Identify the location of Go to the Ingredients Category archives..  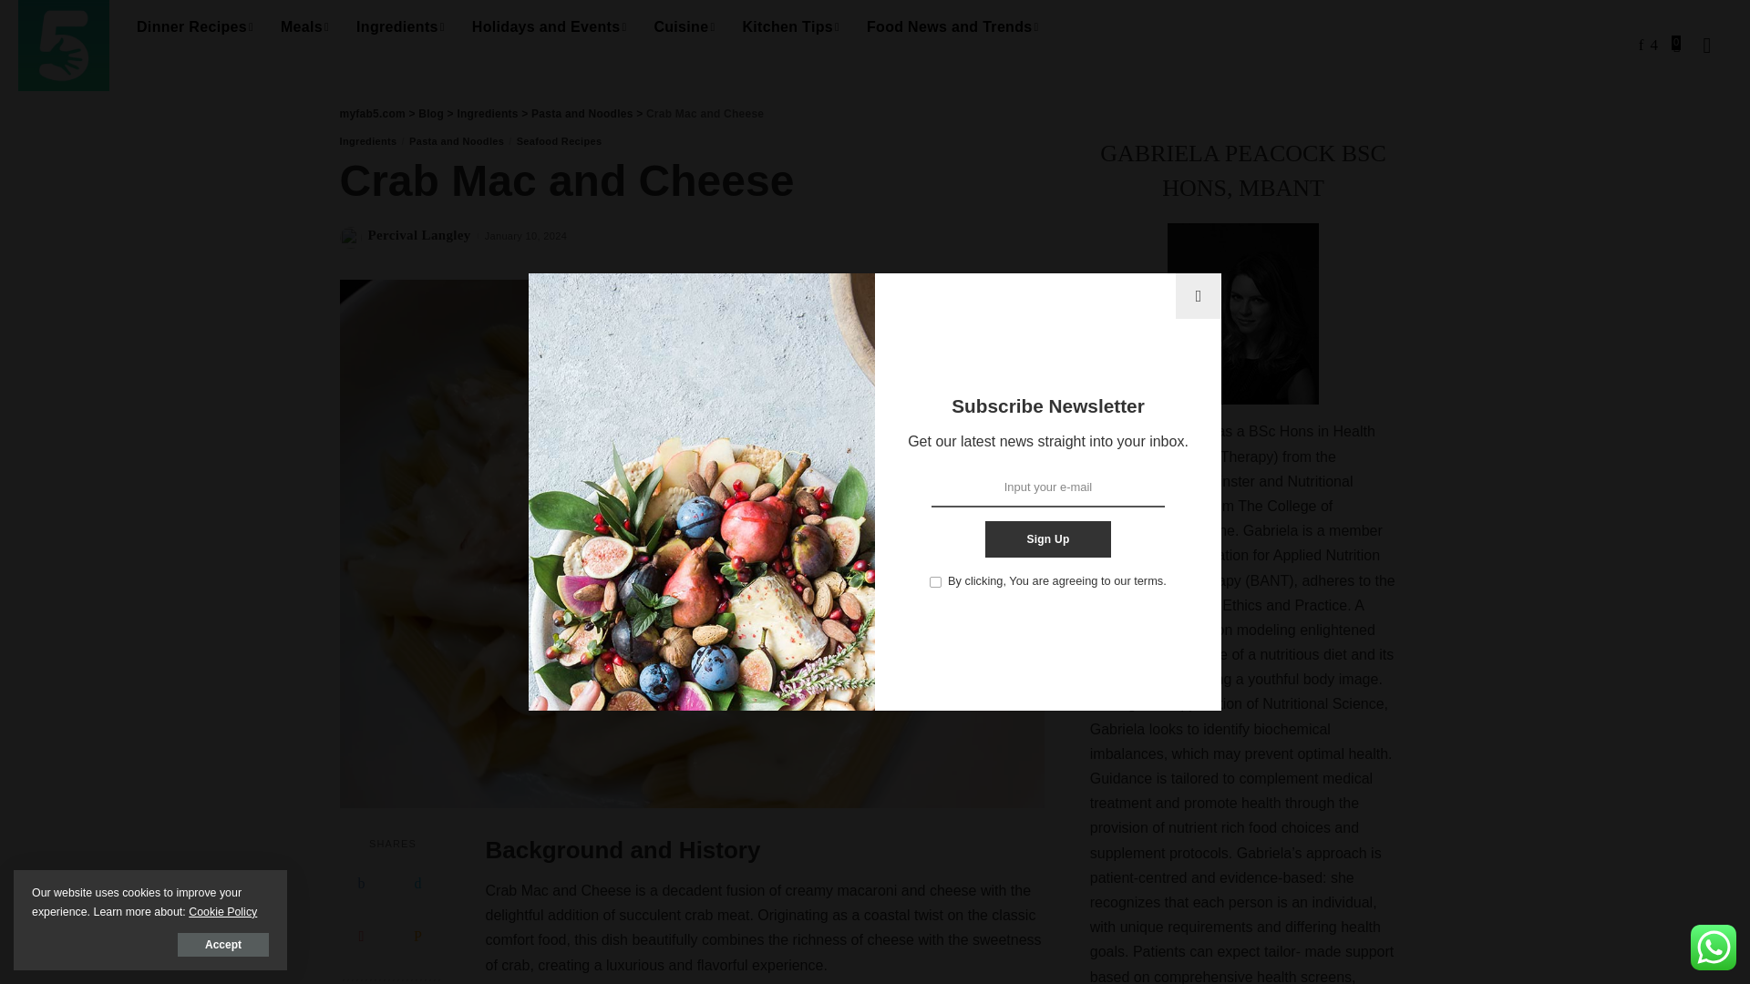
(487, 113).